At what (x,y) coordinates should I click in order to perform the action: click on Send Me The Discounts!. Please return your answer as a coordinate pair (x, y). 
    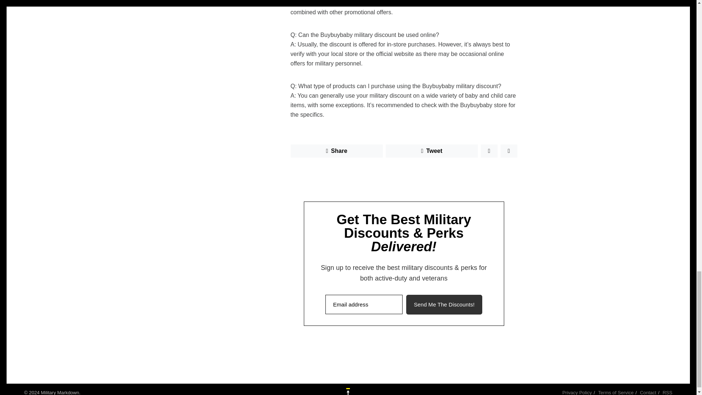
    Looking at the image, I should click on (444, 304).